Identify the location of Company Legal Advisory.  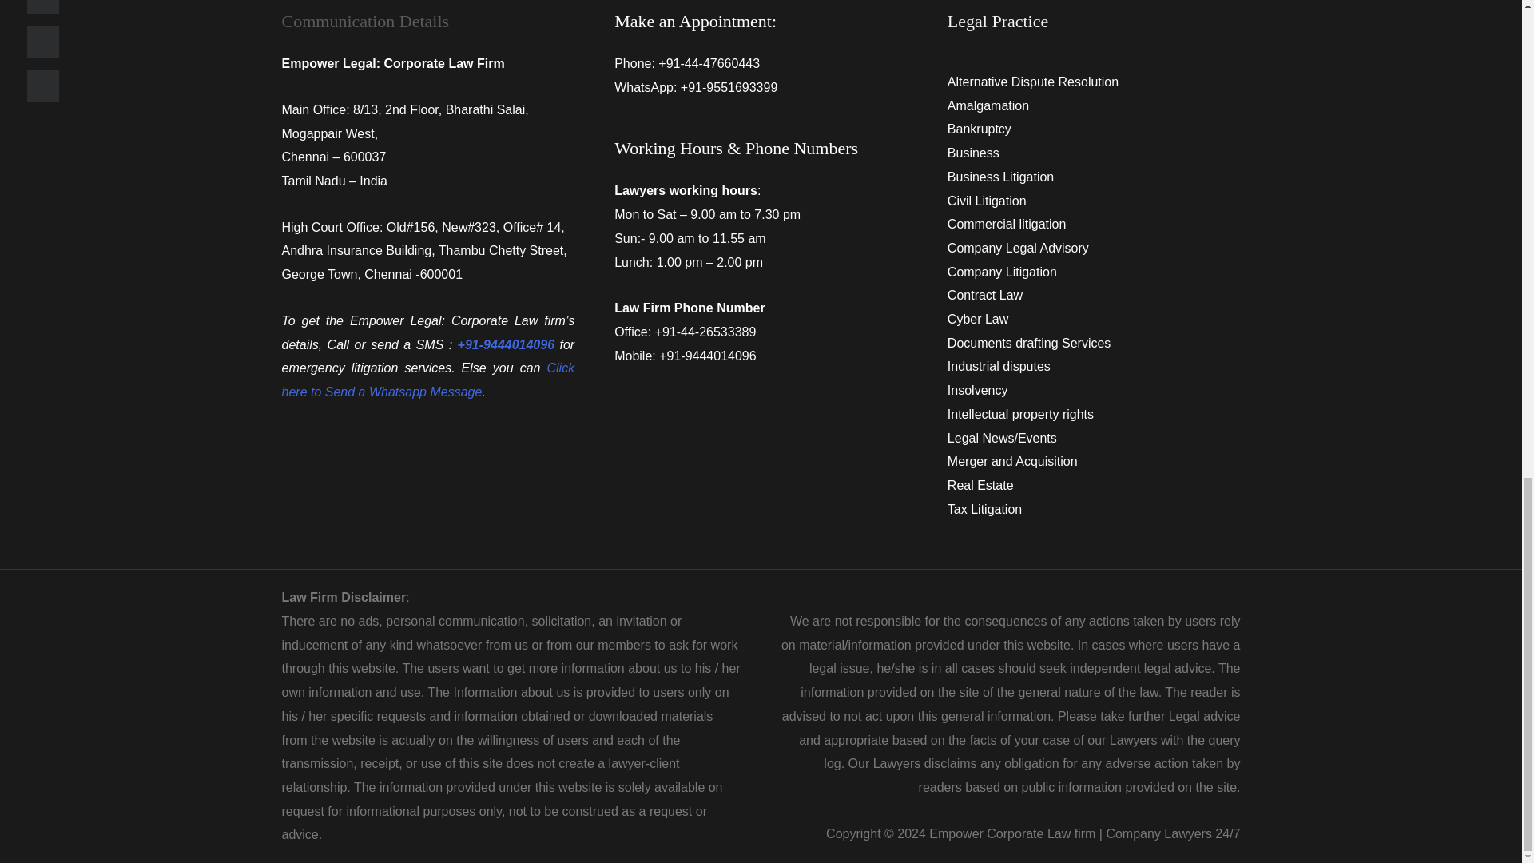
(1018, 248).